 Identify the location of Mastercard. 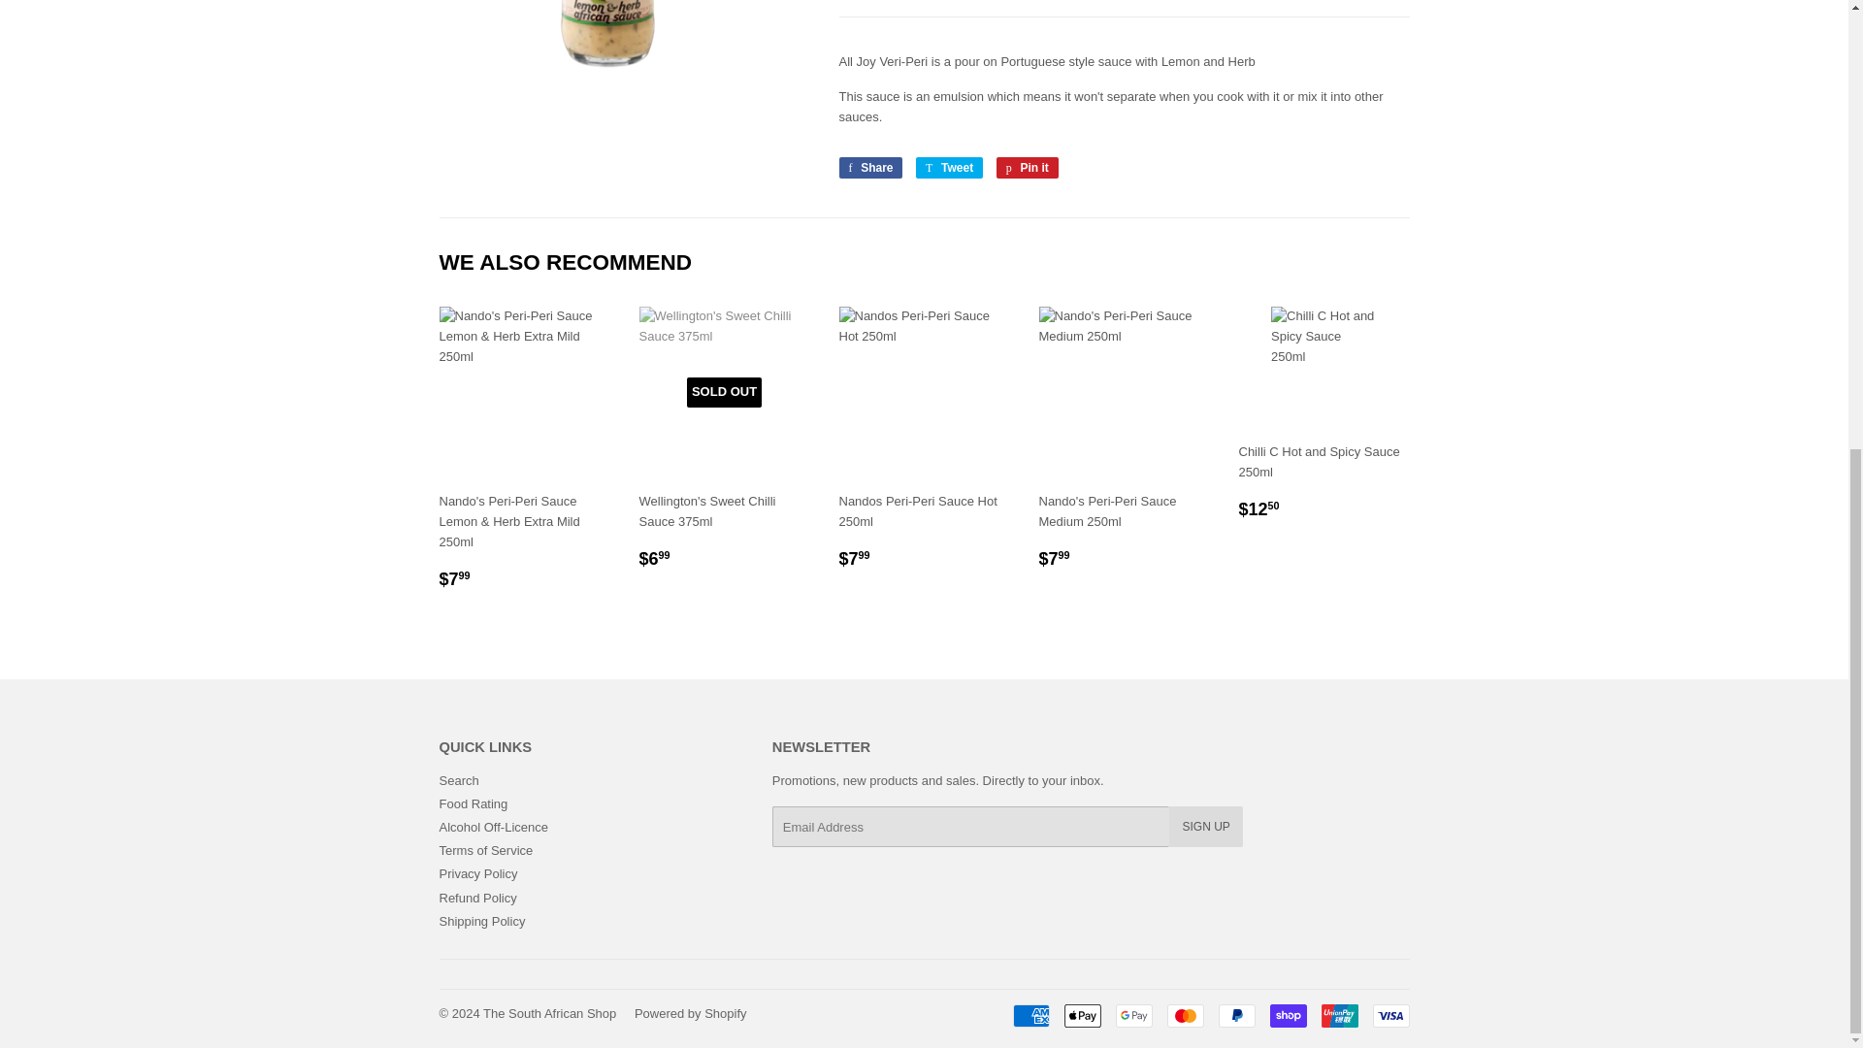
(1184, 1015).